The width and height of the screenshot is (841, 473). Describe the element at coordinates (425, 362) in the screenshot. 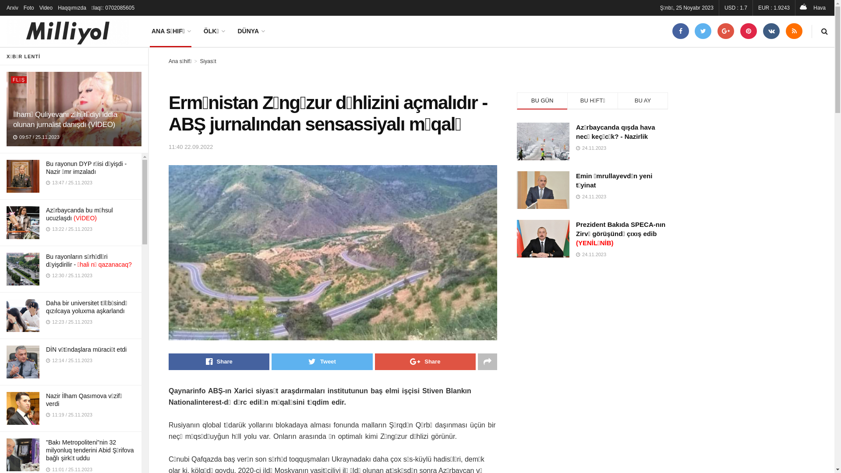

I see `Share` at that location.